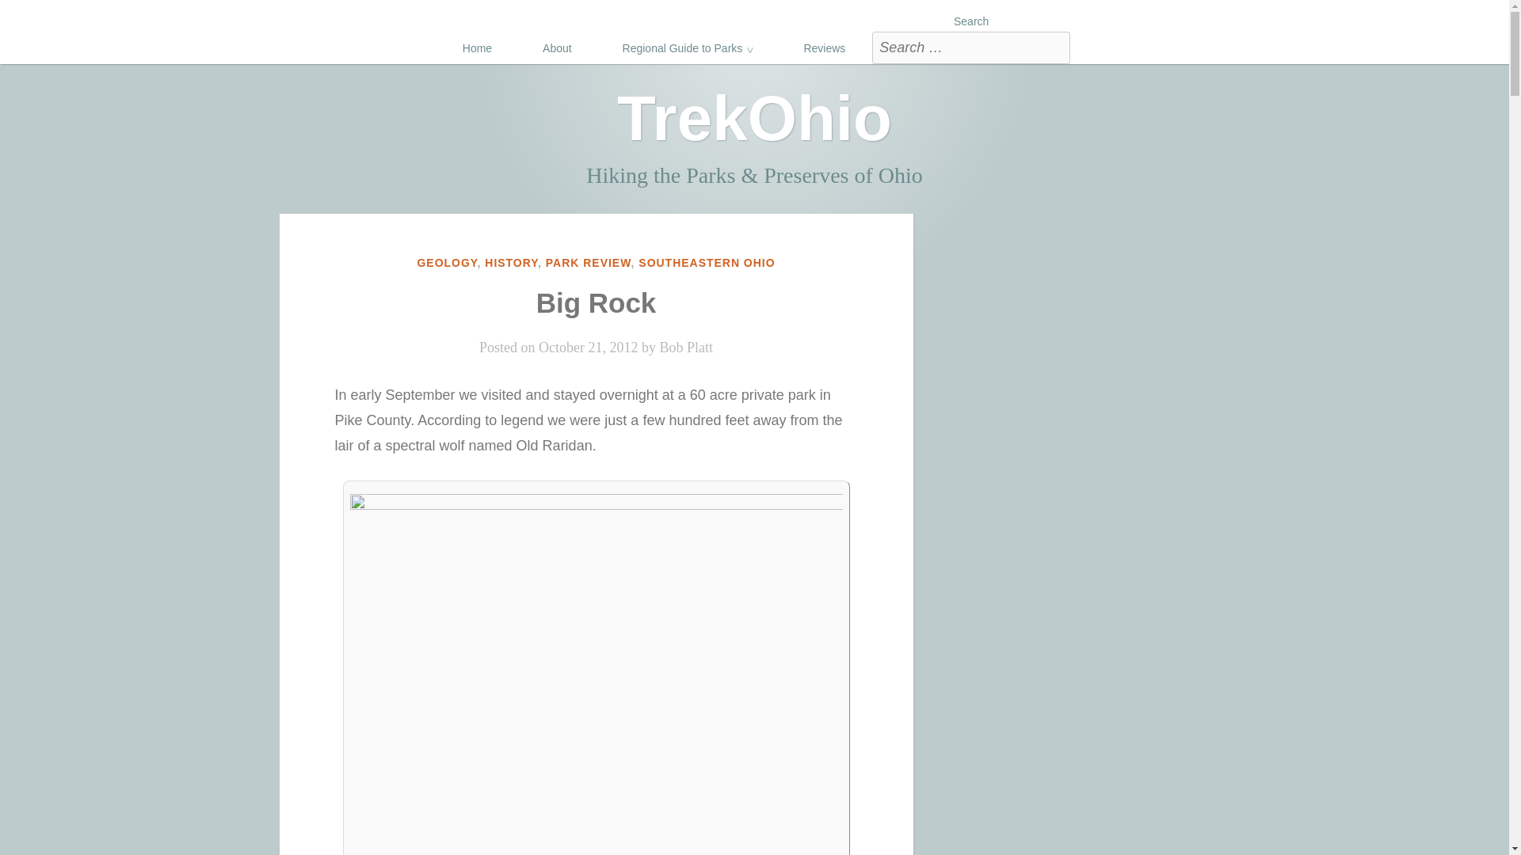 This screenshot has height=855, width=1521. Describe the element at coordinates (557, 43) in the screenshot. I see `About` at that location.